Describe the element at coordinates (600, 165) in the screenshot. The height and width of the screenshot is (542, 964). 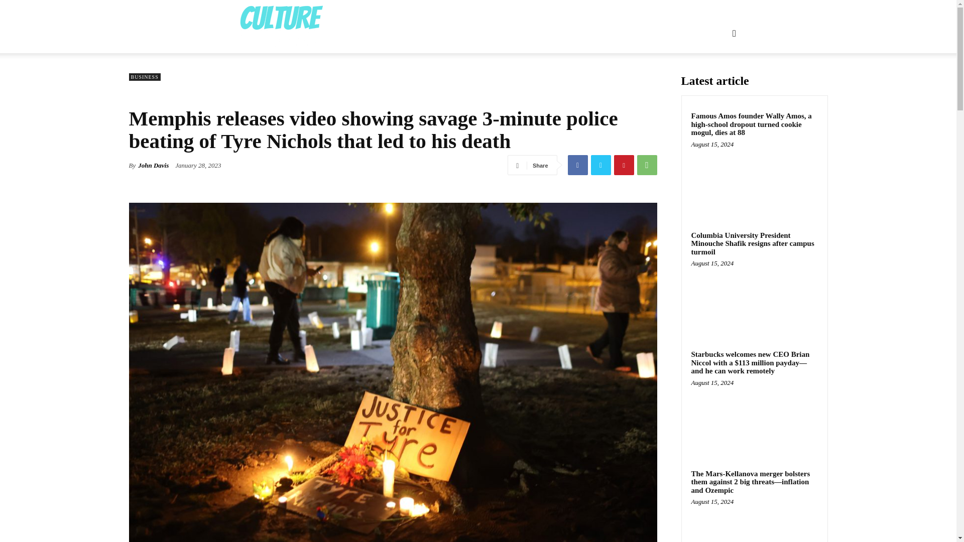
I see `Twitter` at that location.